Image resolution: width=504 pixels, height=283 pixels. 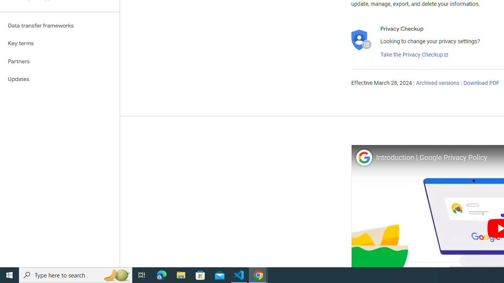 I want to click on Archived versions, so click(x=438, y=83).